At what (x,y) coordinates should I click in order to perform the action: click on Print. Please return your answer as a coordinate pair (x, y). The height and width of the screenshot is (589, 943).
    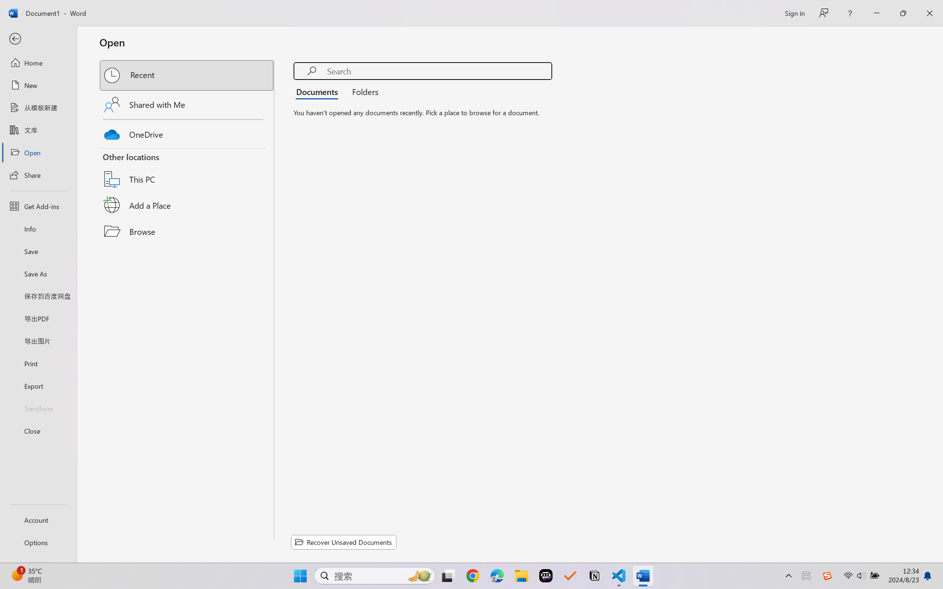
    Looking at the image, I should click on (38, 363).